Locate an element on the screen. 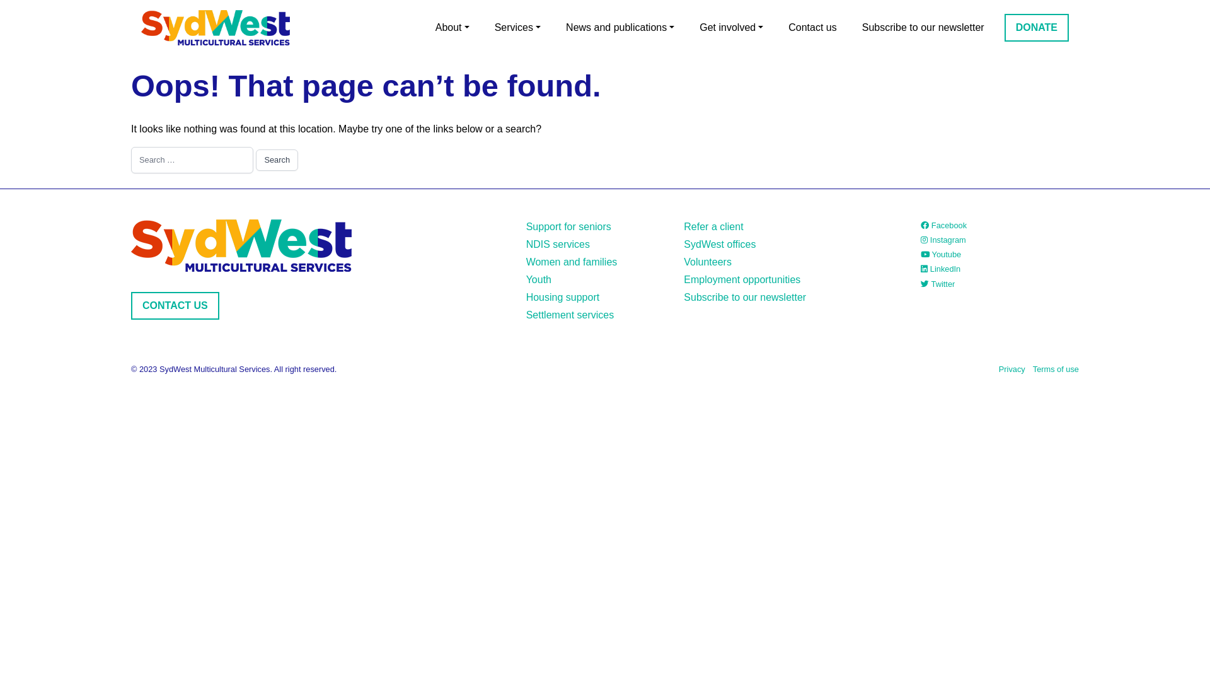  Youtube is located at coordinates (941, 255).